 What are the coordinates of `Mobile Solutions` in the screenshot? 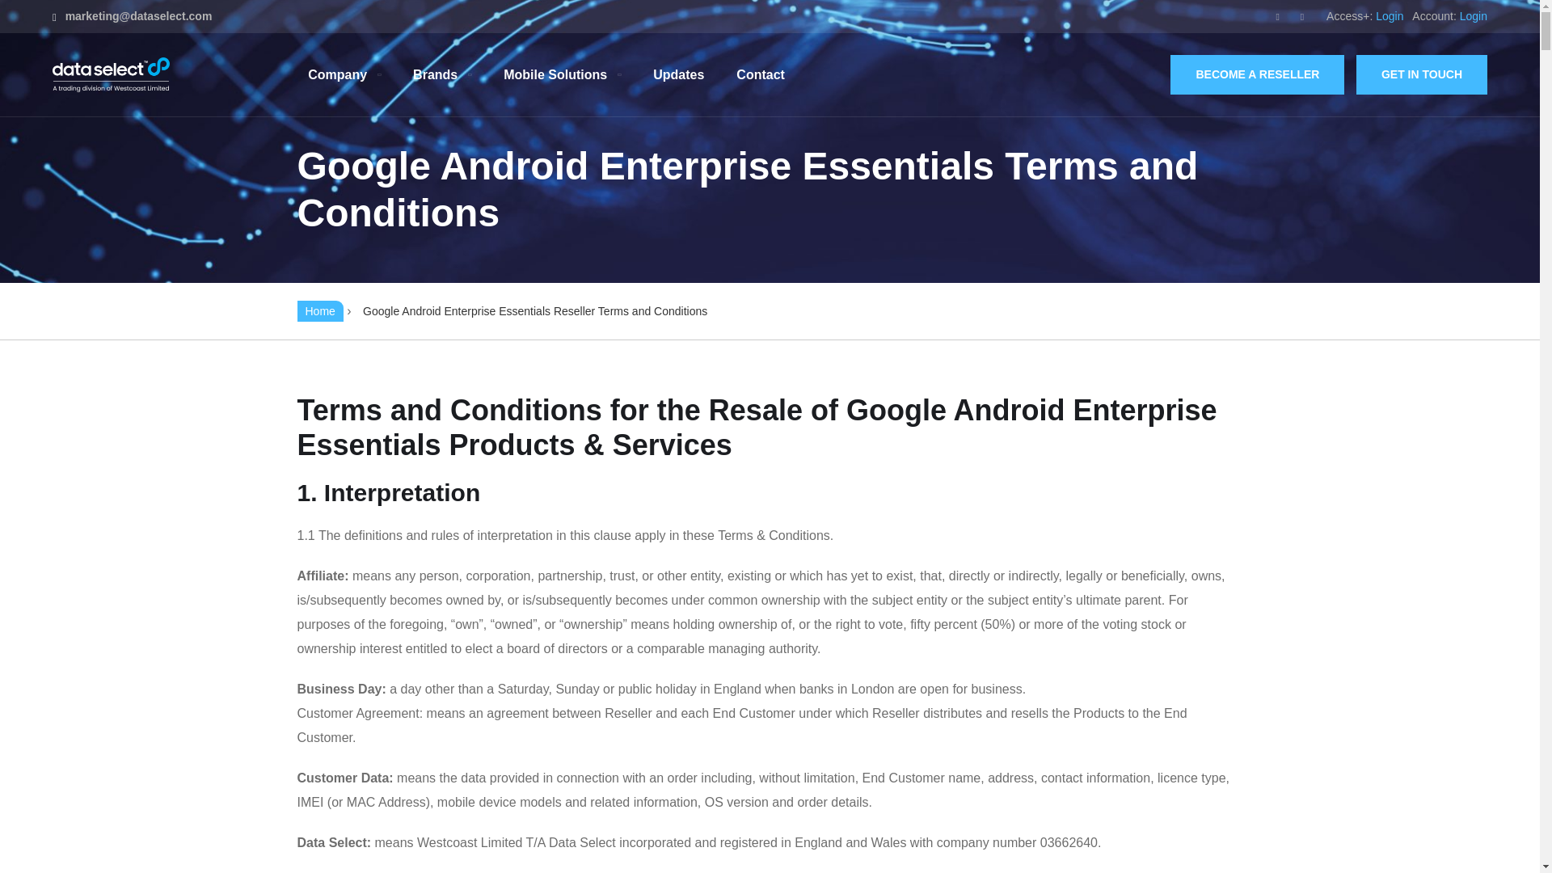 It's located at (562, 74).